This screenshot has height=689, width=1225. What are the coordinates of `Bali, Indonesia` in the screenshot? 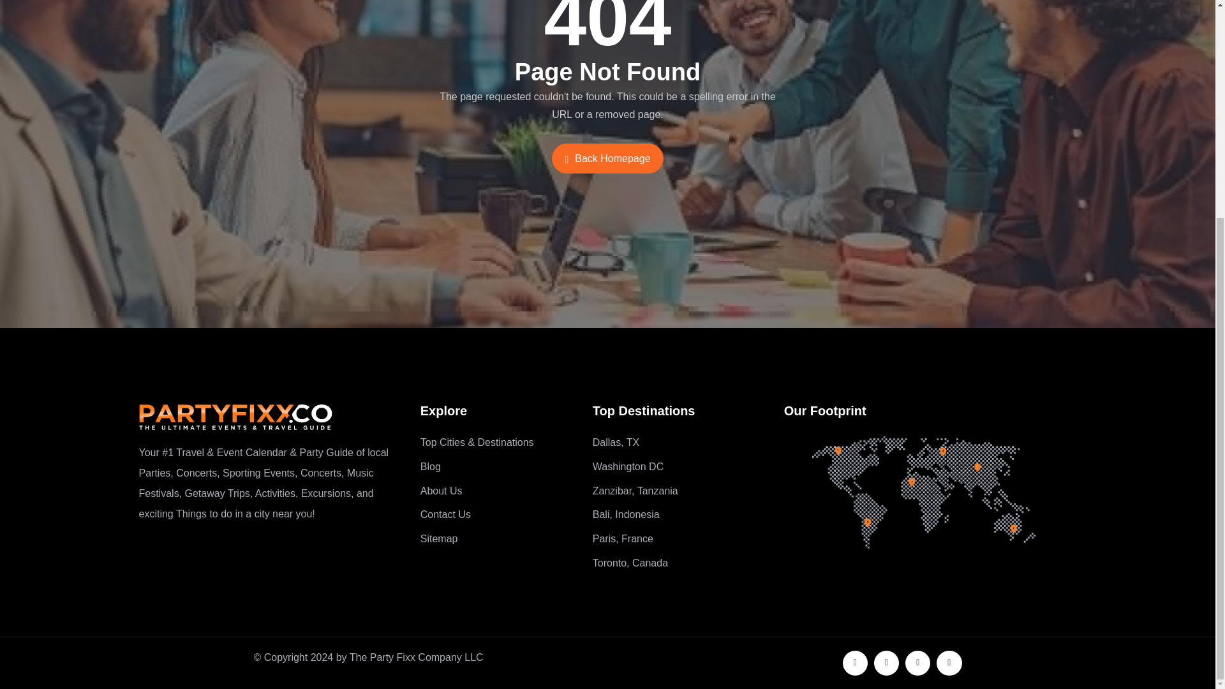 It's located at (679, 514).